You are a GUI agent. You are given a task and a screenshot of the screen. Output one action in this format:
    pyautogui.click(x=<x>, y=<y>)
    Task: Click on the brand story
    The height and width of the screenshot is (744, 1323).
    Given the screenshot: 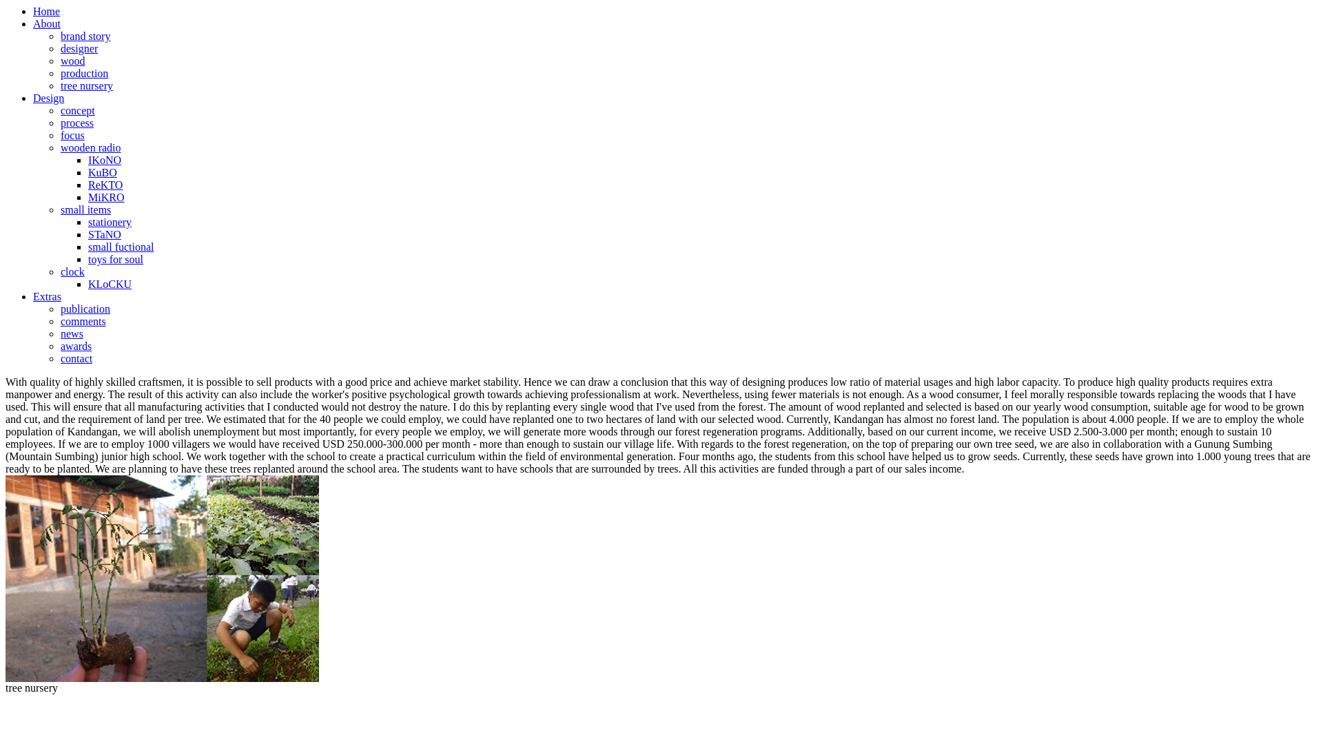 What is the action you would take?
    pyautogui.click(x=85, y=36)
    